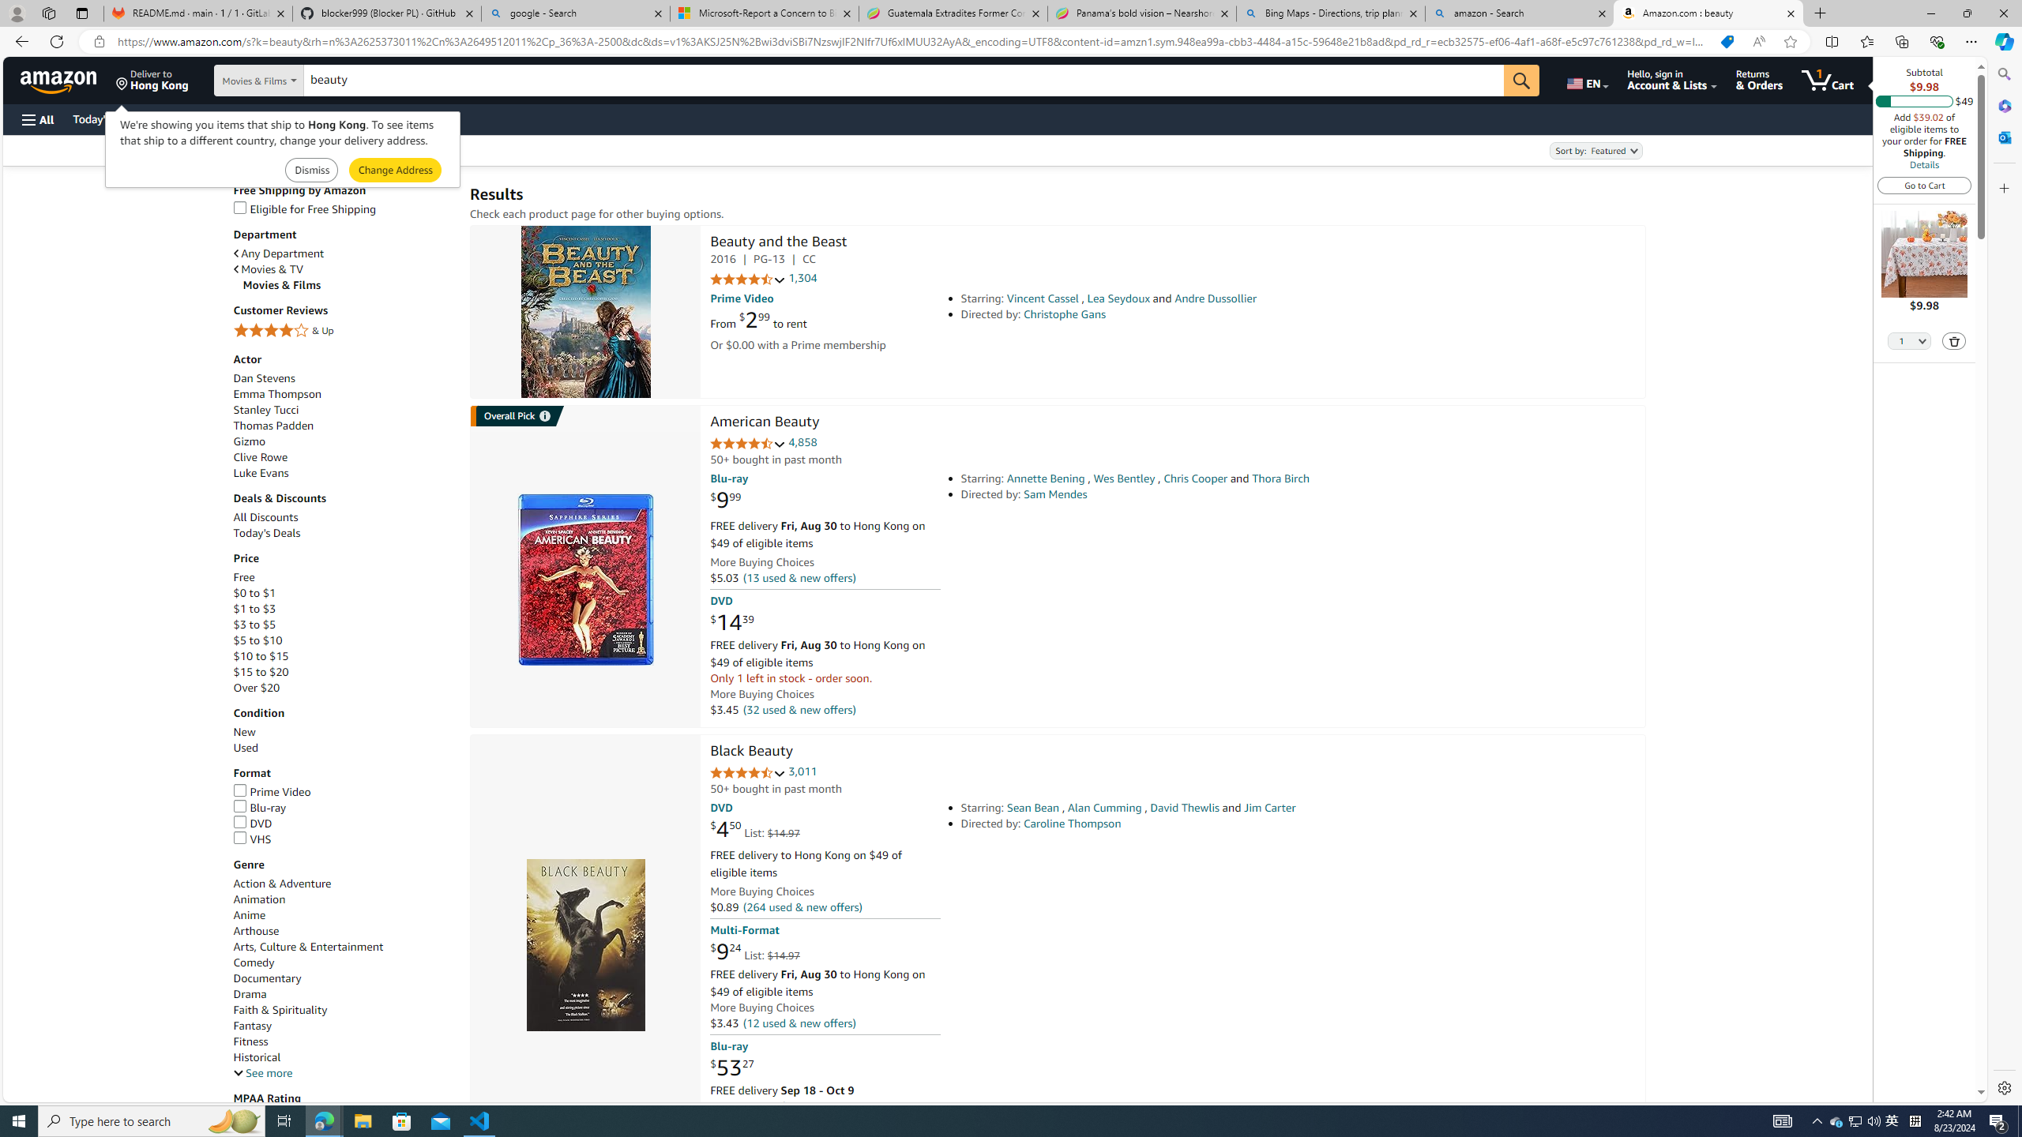 The image size is (2022, 1137). I want to click on Animation, so click(344, 899).